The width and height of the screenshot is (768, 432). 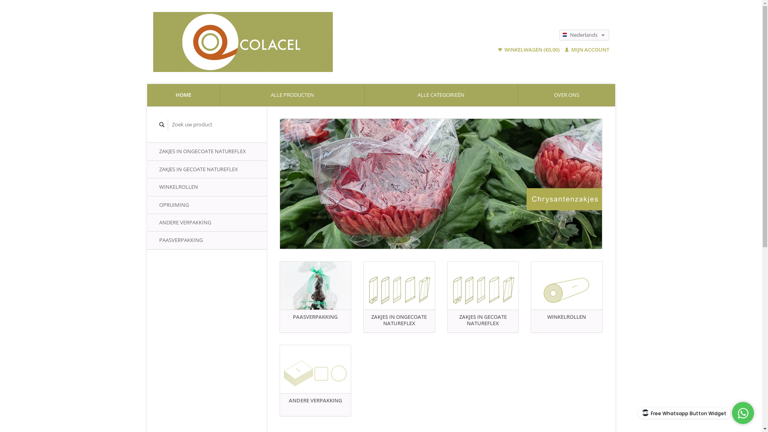 I want to click on Webshop, so click(x=294, y=42).